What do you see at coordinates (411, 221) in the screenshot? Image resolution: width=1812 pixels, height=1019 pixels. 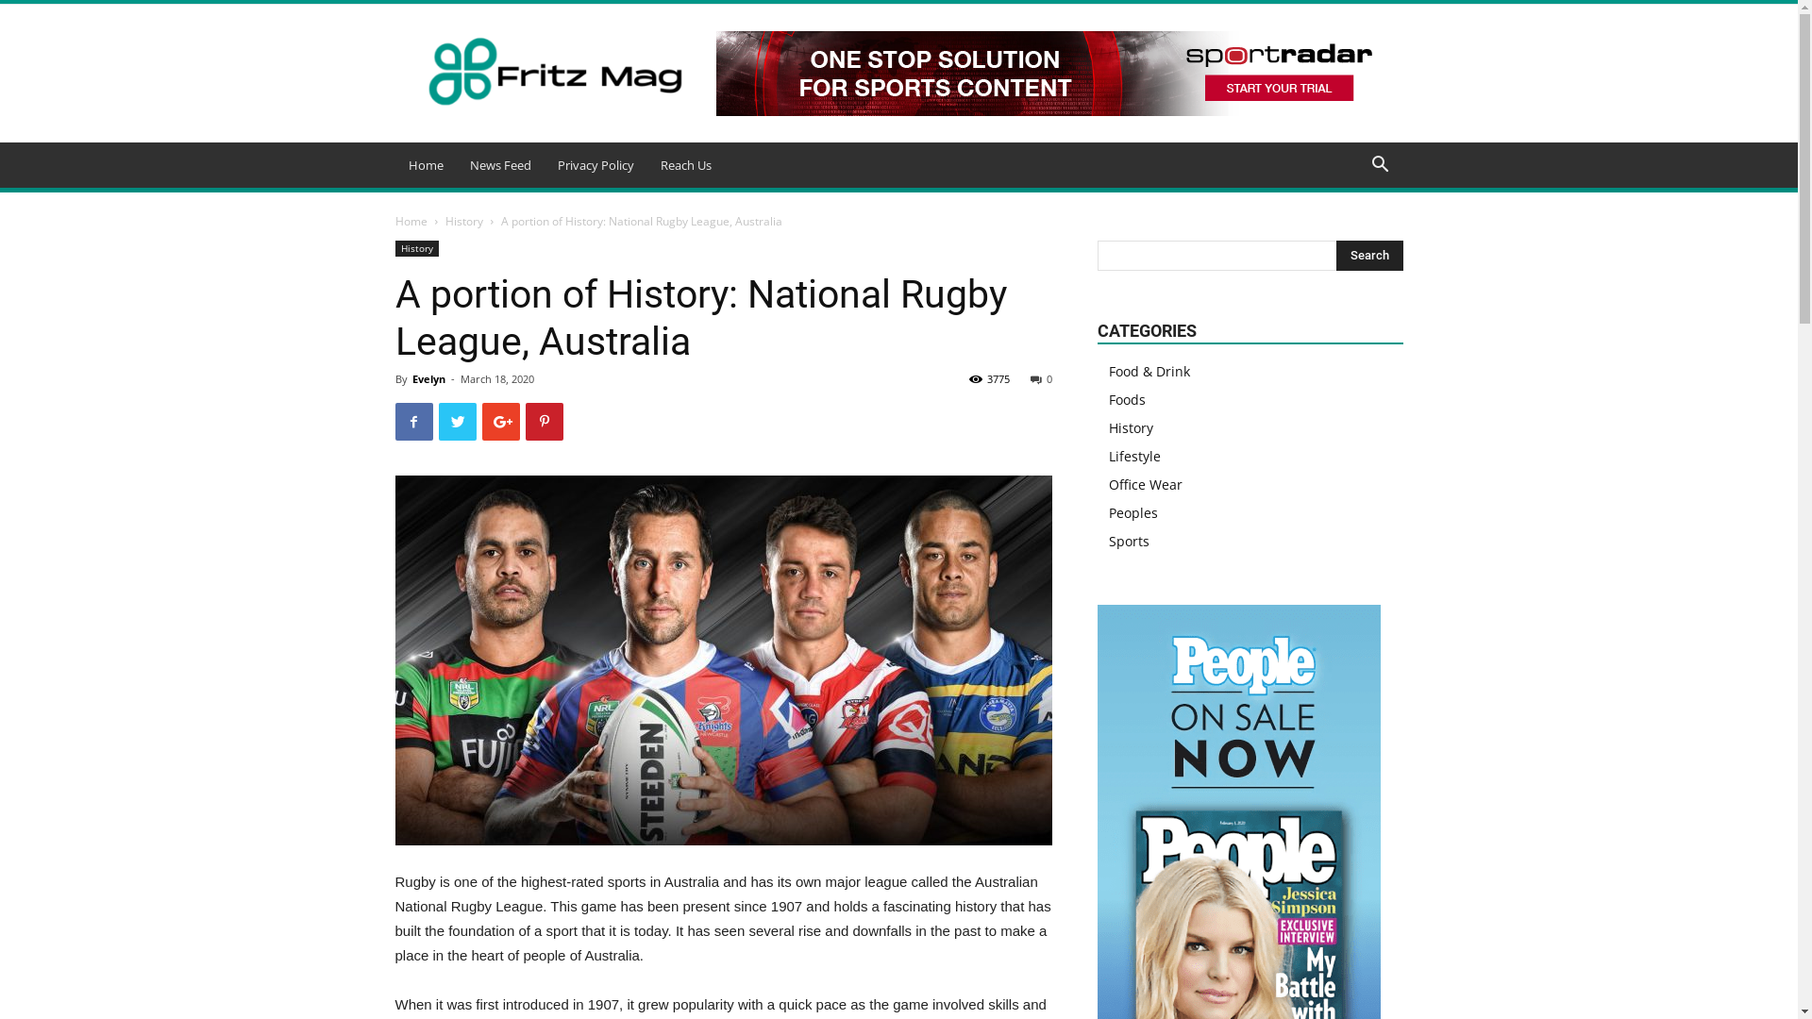 I see `Home` at bounding box center [411, 221].